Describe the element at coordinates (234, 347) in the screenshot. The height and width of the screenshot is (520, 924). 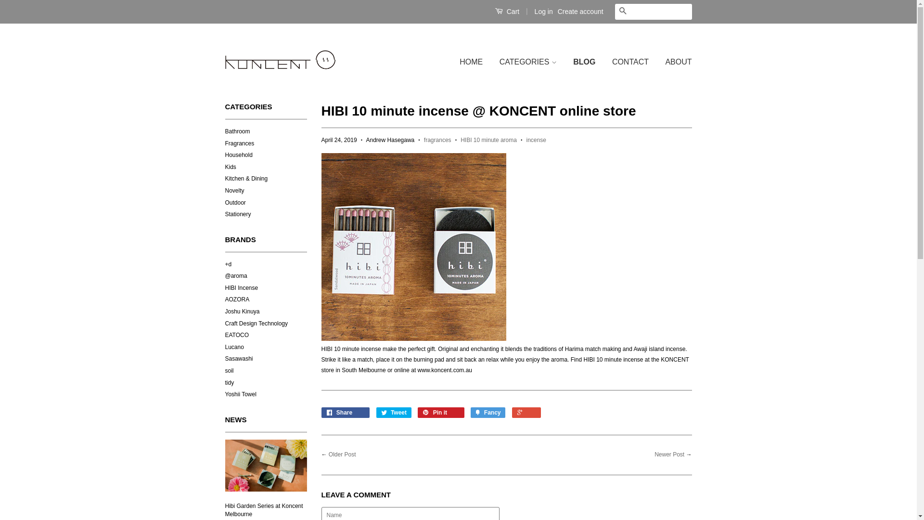
I see `Lucano` at that location.